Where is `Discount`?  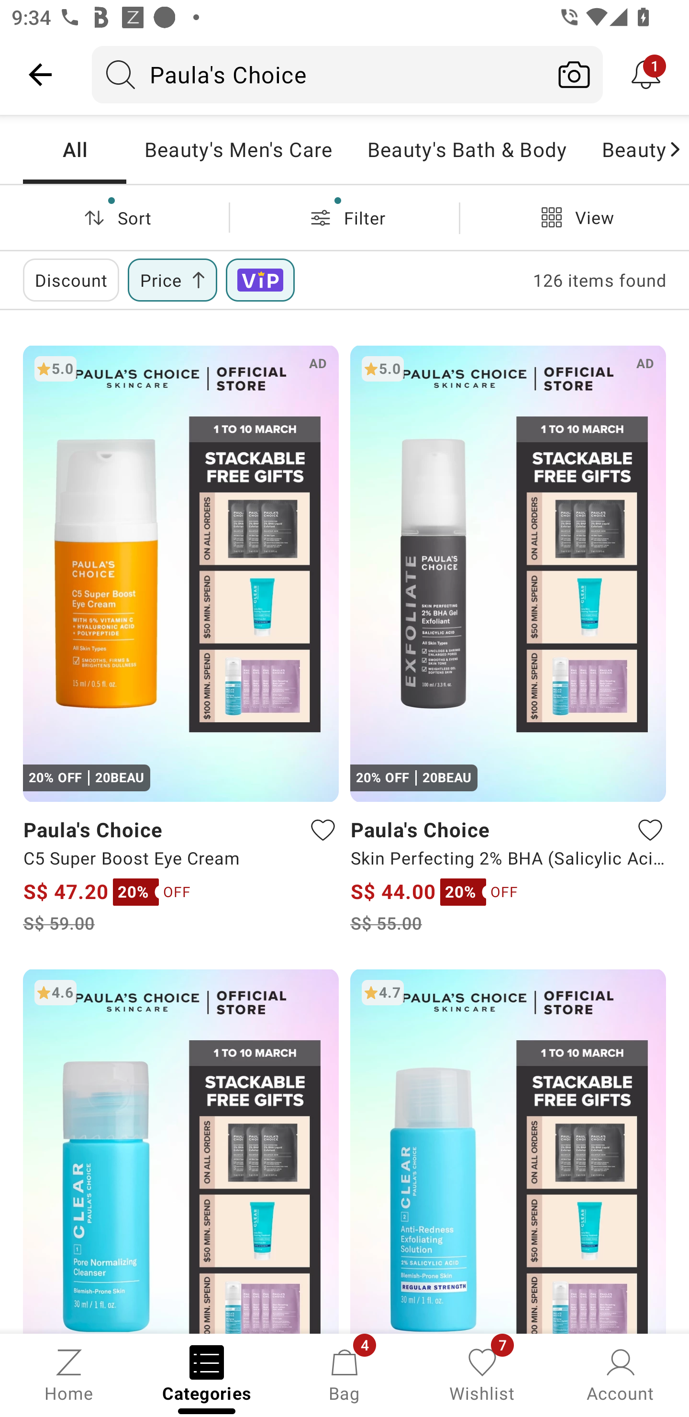
Discount is located at coordinates (71, 280).